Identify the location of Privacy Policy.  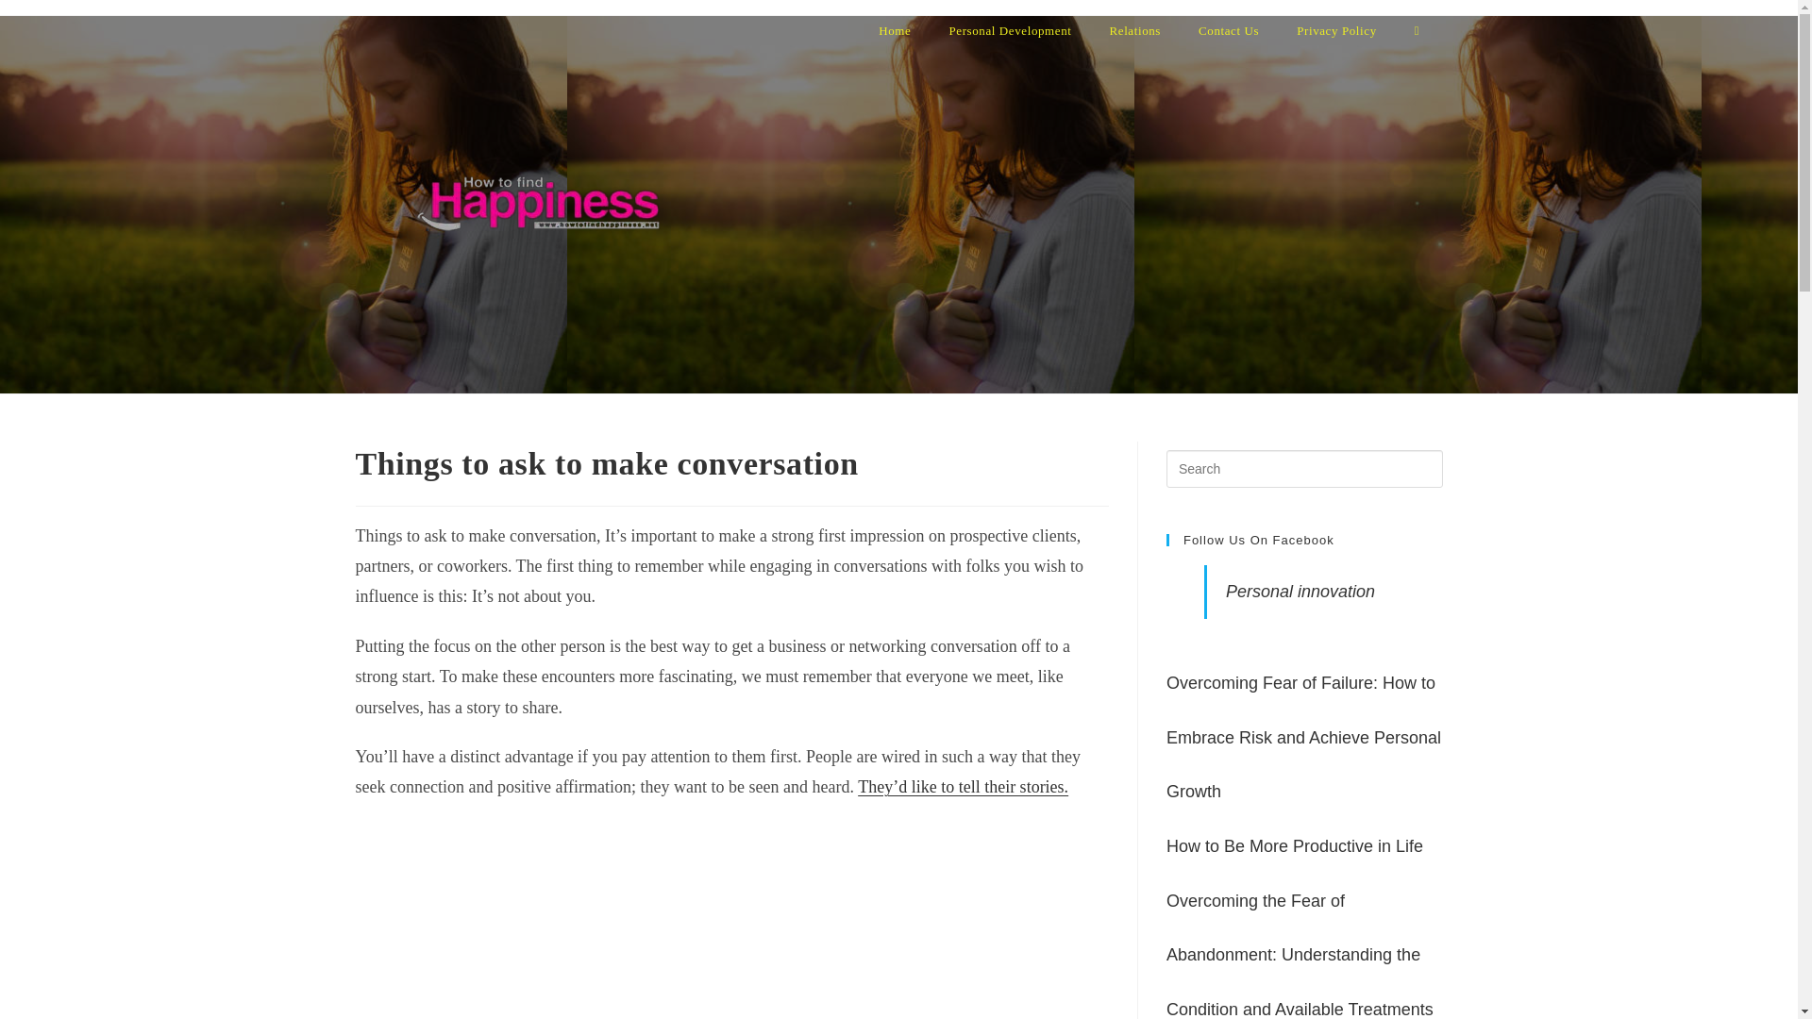
(1336, 30).